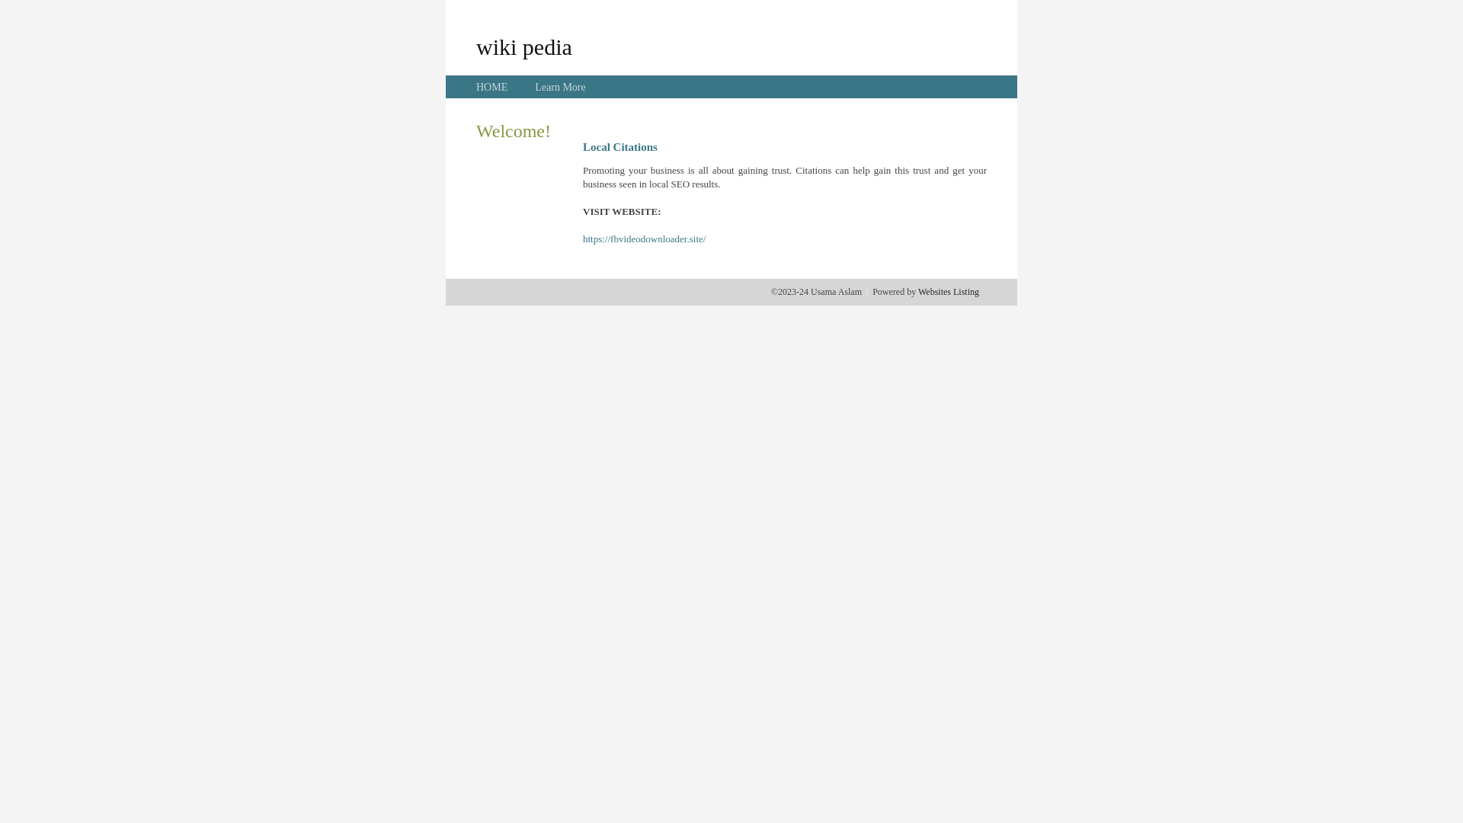 Image resolution: width=1463 pixels, height=823 pixels. I want to click on Learn More, so click(560, 87).